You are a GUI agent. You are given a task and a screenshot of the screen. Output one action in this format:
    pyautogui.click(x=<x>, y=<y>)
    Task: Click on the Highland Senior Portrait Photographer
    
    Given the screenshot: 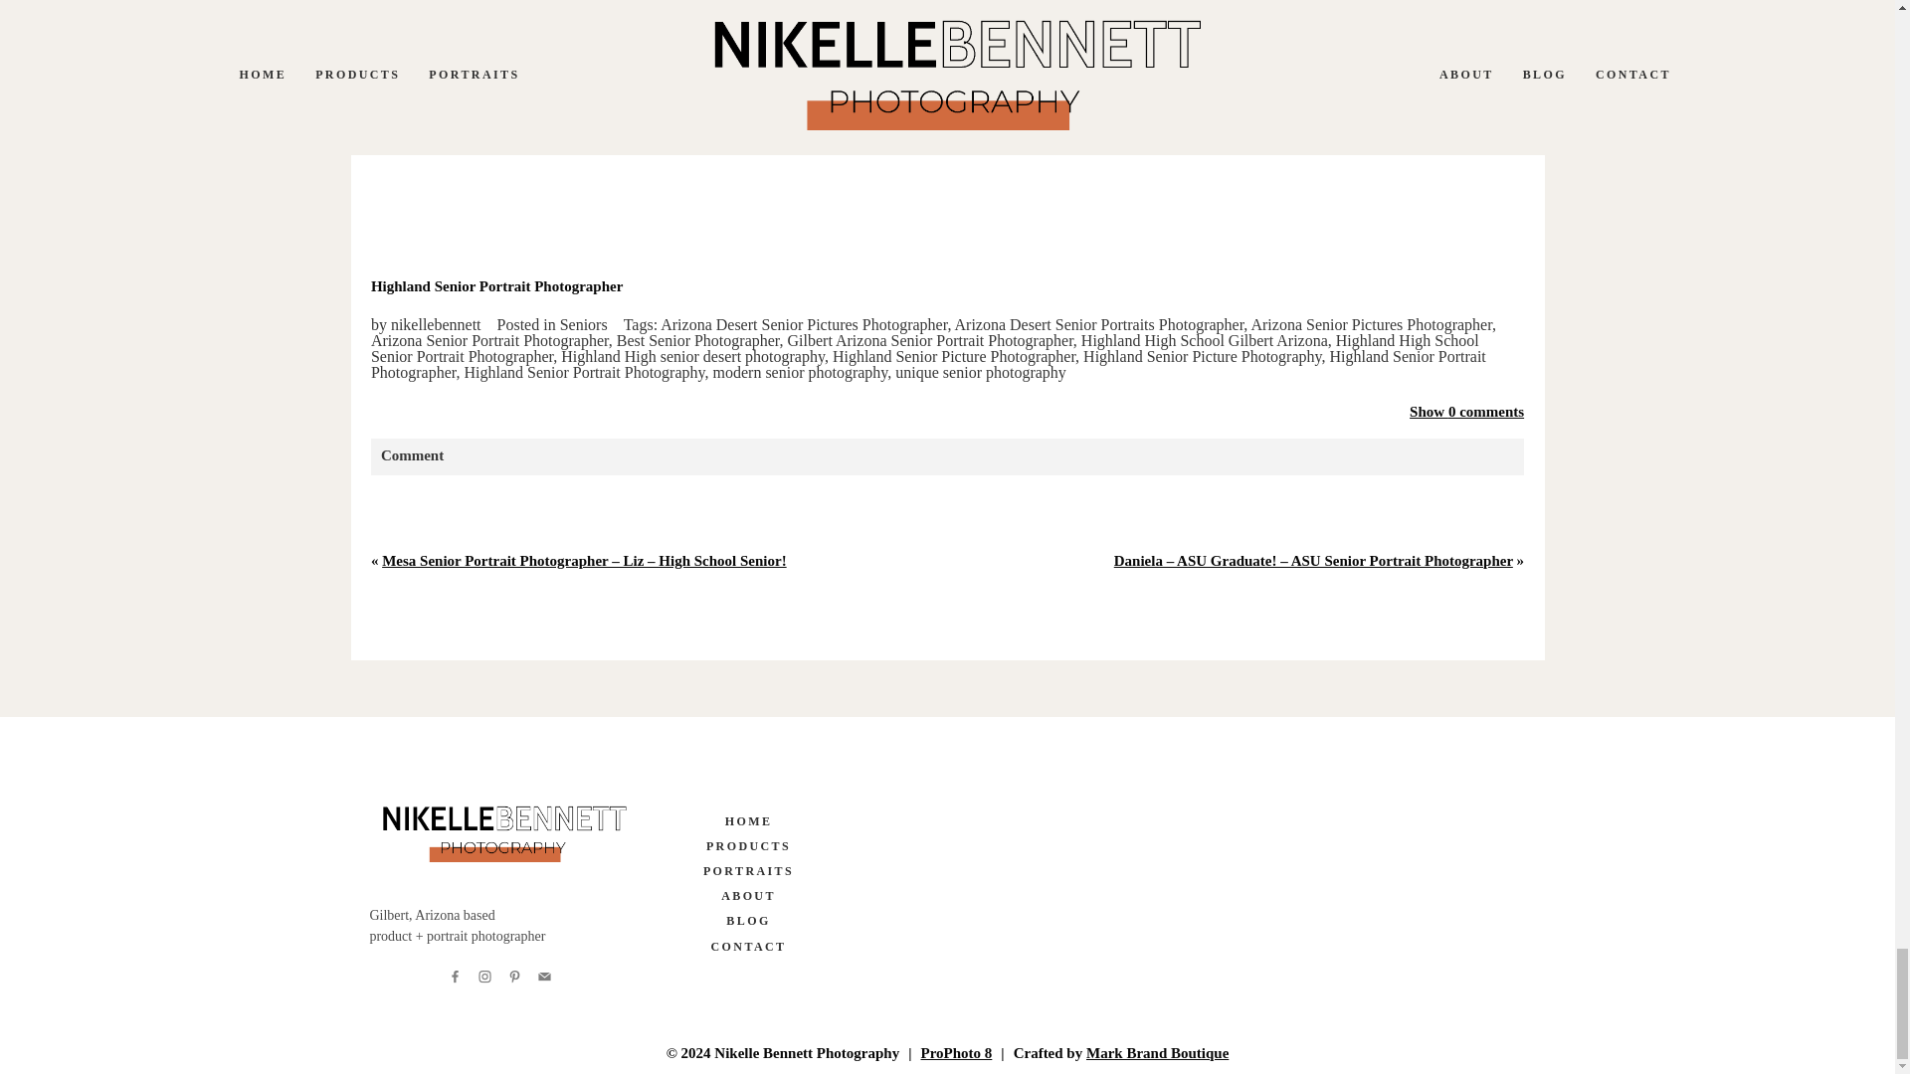 What is the action you would take?
    pyautogui.click(x=927, y=364)
    